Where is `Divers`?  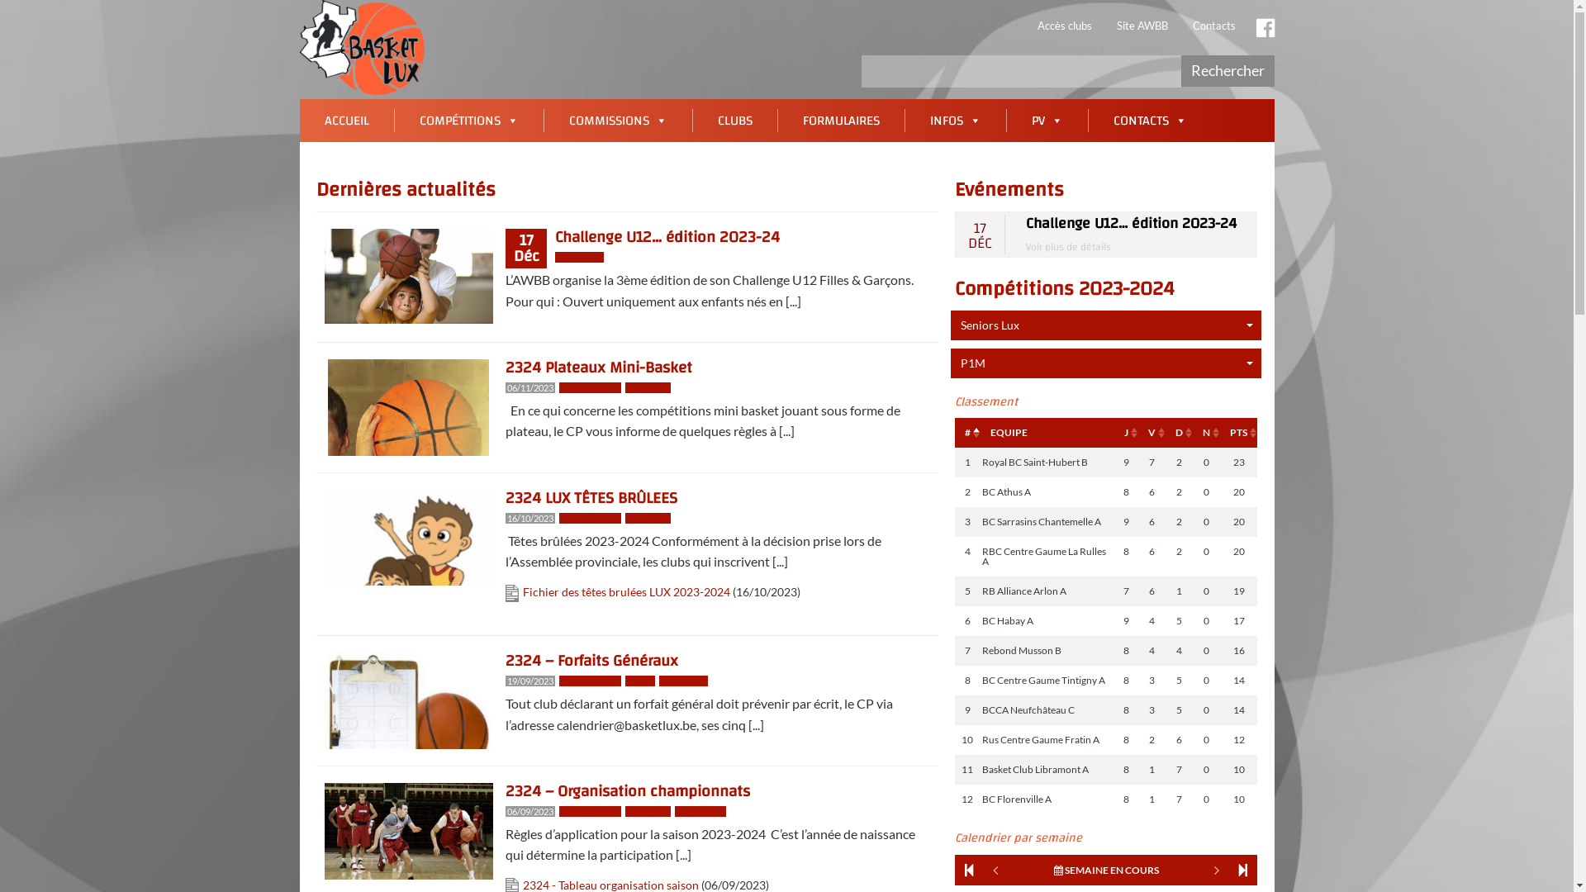 Divers is located at coordinates (640, 681).